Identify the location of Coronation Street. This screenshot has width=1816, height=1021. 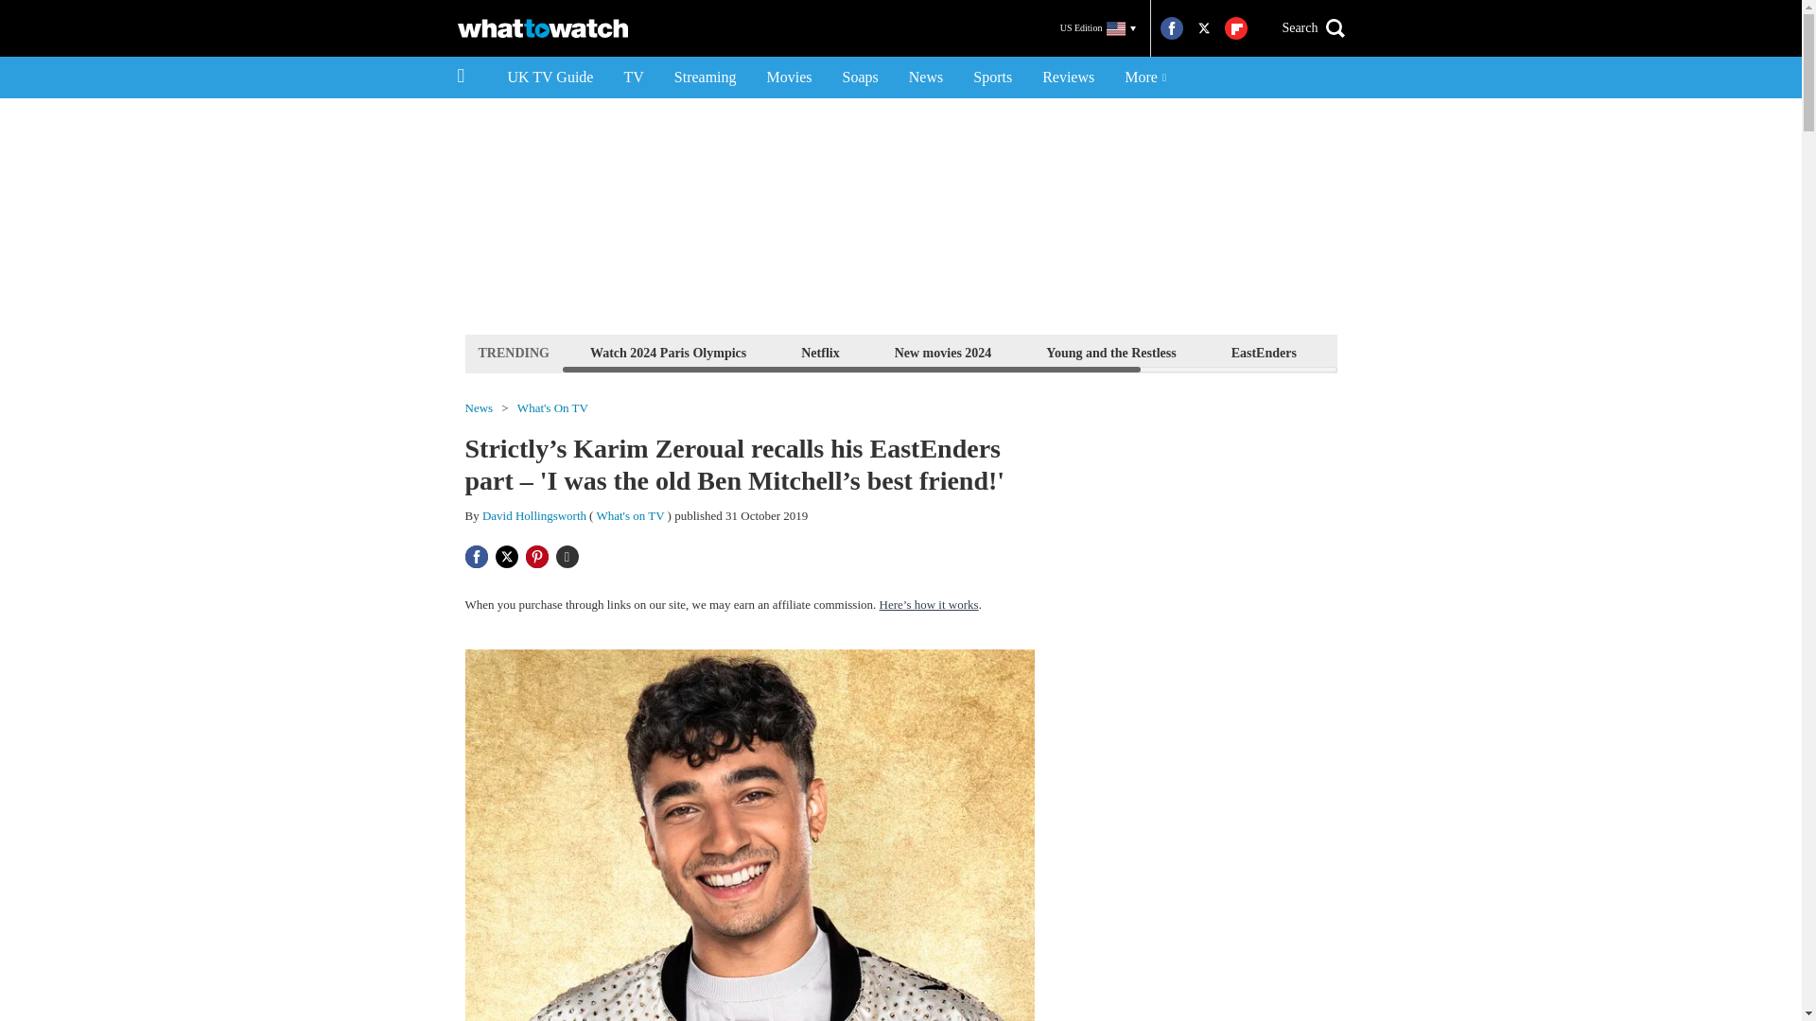
(1523, 352).